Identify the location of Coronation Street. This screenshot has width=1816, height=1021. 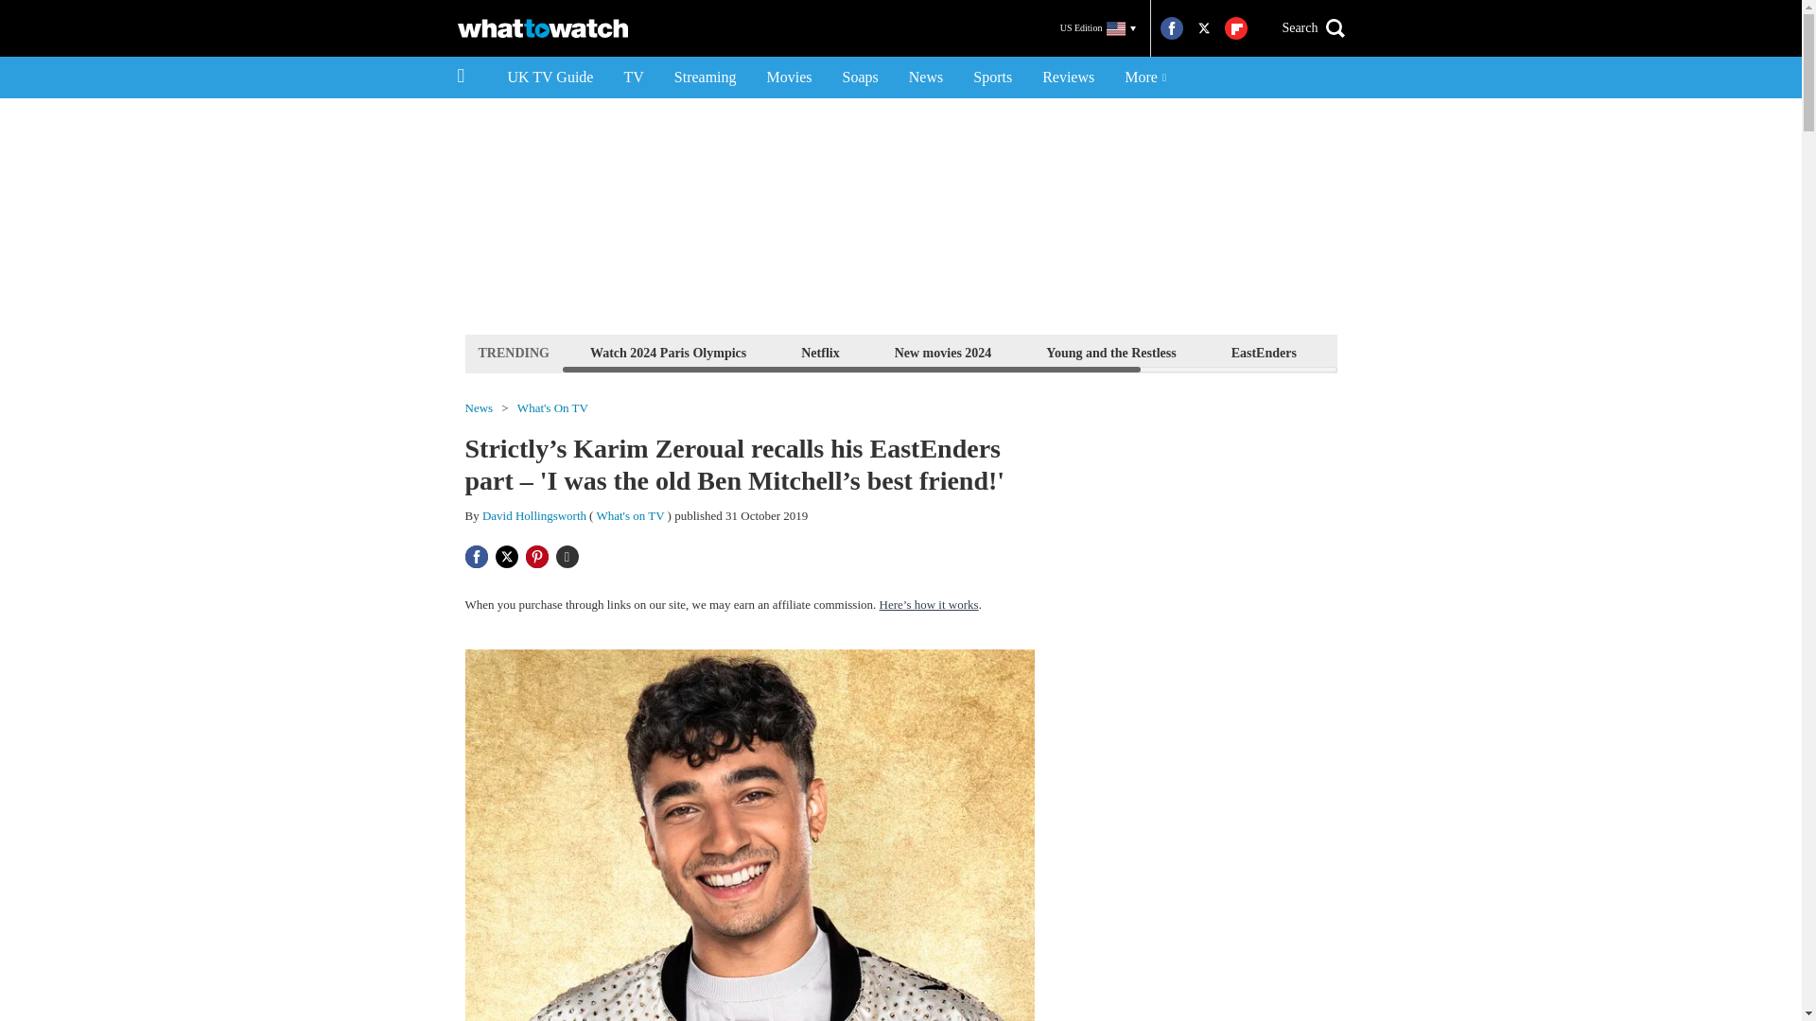
(1523, 352).